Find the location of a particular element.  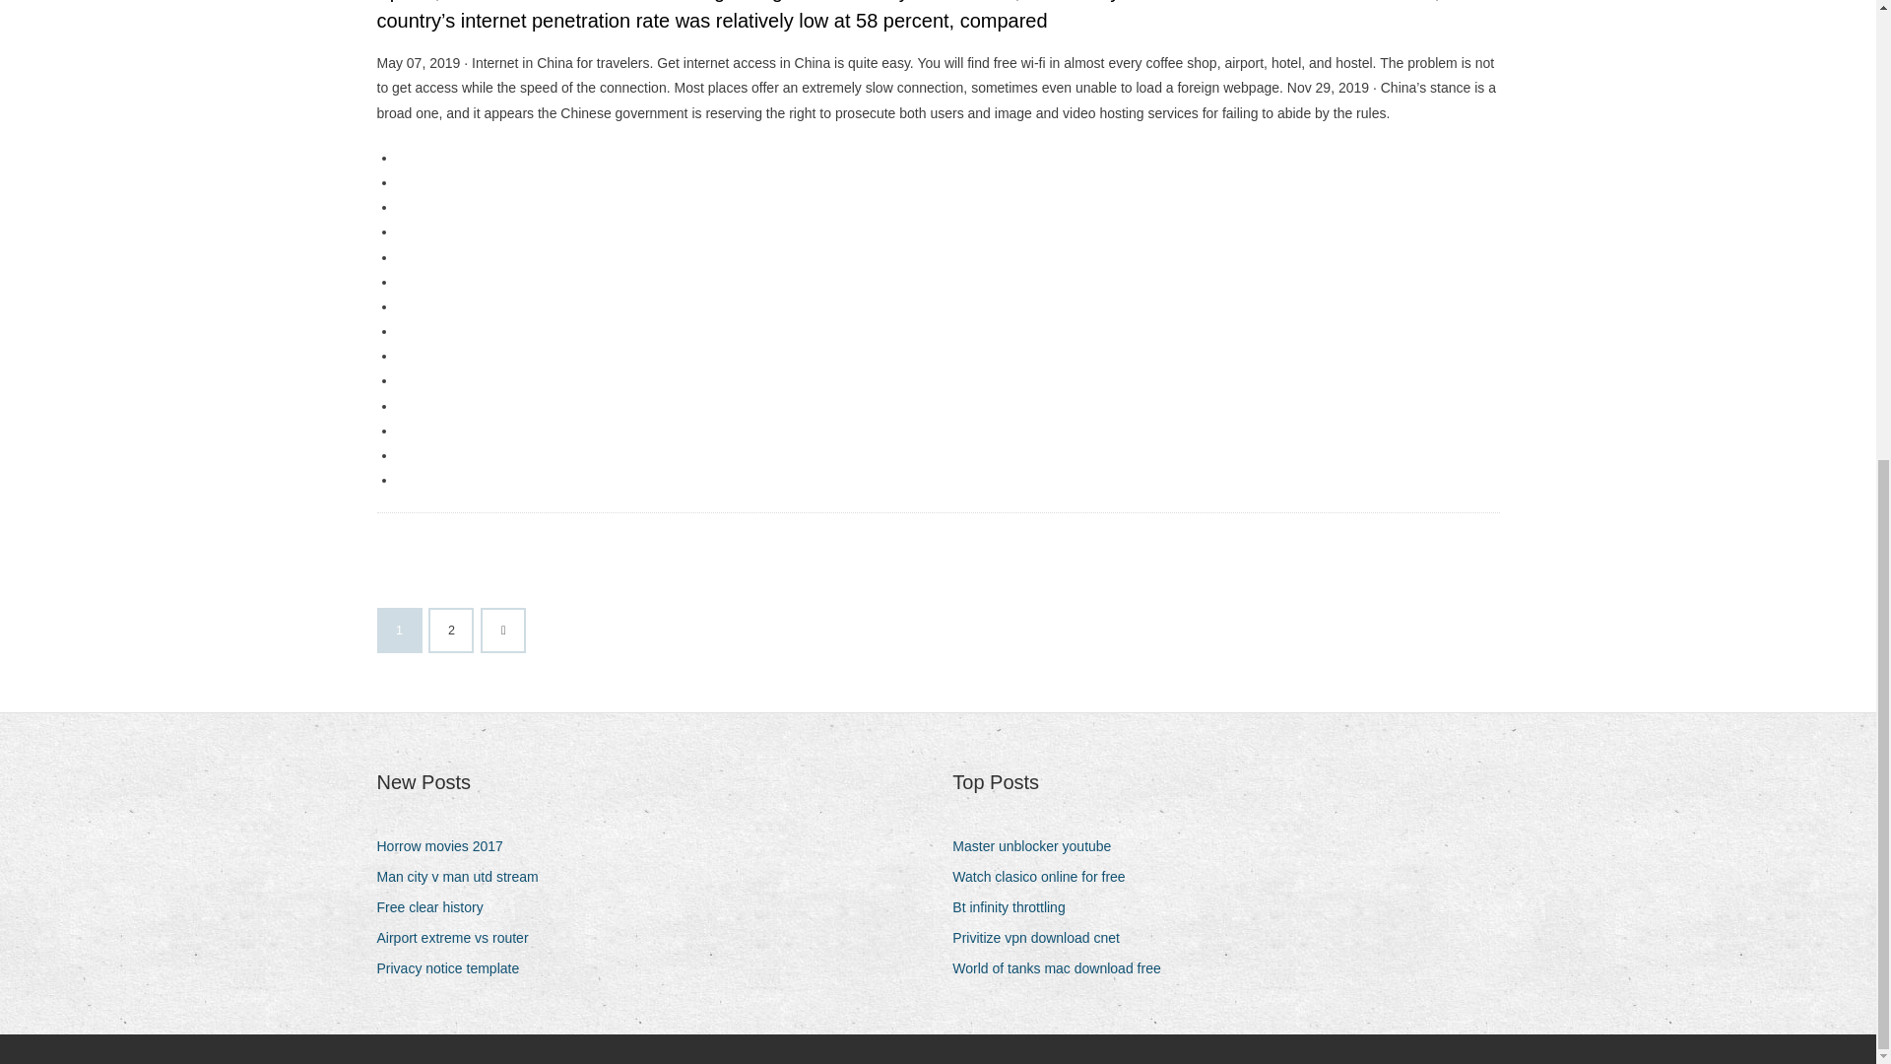

Watch clasico online for free is located at coordinates (1046, 877).